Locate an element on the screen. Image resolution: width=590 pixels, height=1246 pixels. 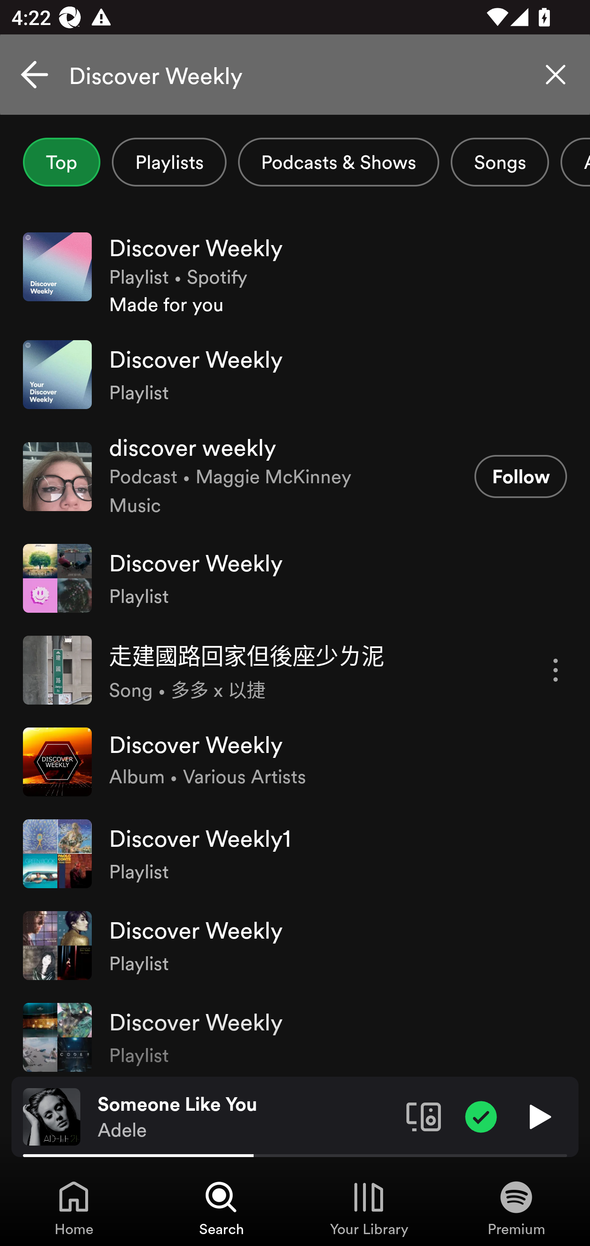
Discover Weekly is located at coordinates (295, 75).